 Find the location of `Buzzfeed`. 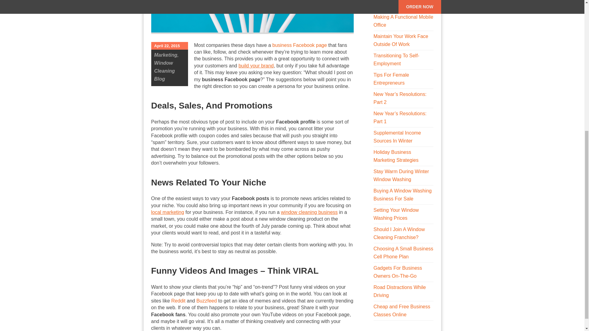

Buzzfeed is located at coordinates (206, 301).